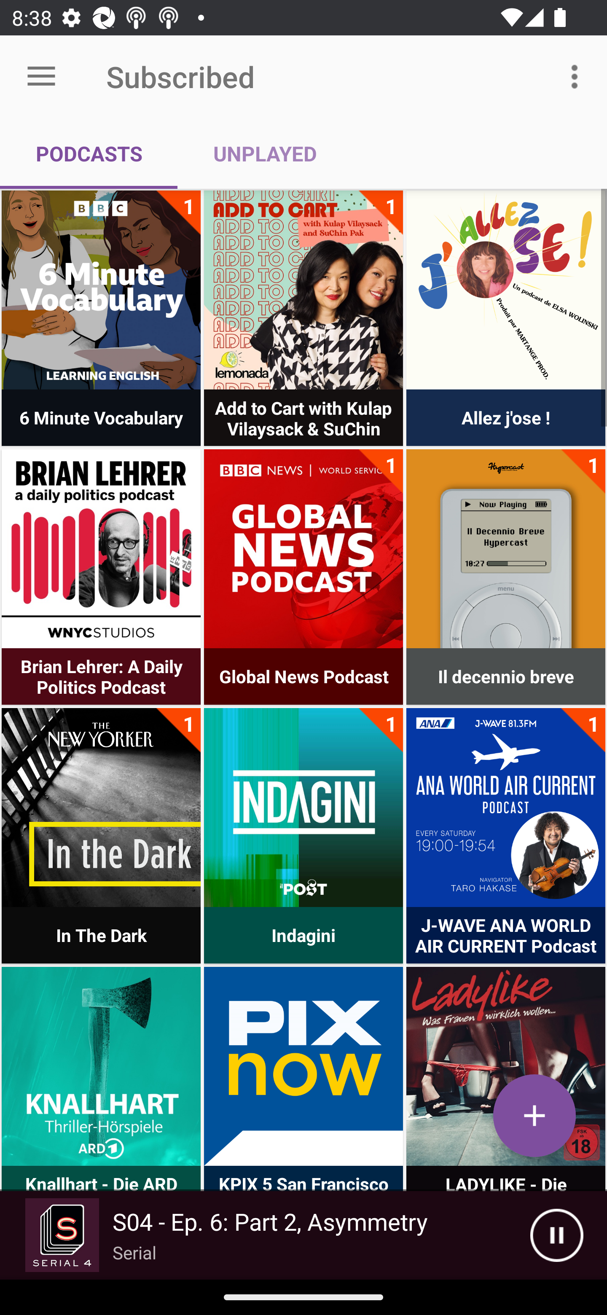 This screenshot has height=1315, width=607. Describe the element at coordinates (303, 1066) in the screenshot. I see `KPIX 5 San Francisco Bay Area` at that location.